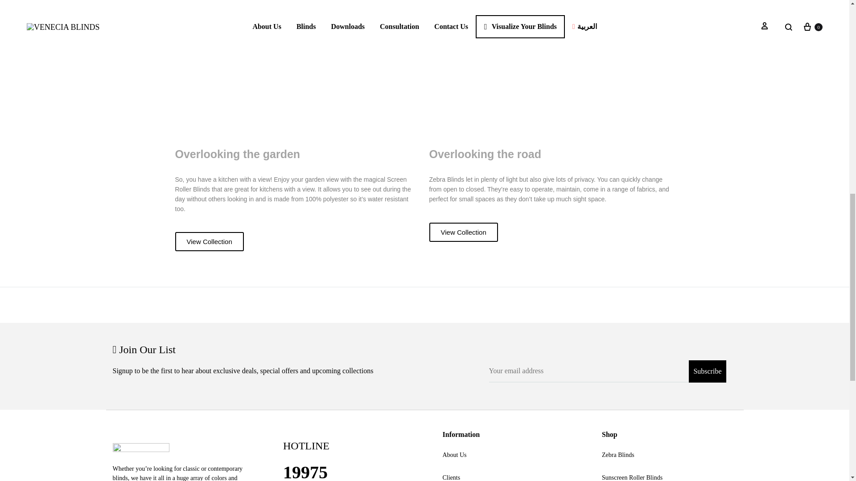 The width and height of the screenshot is (856, 481). I want to click on Kitchen Blinds 3, so click(297, 70).